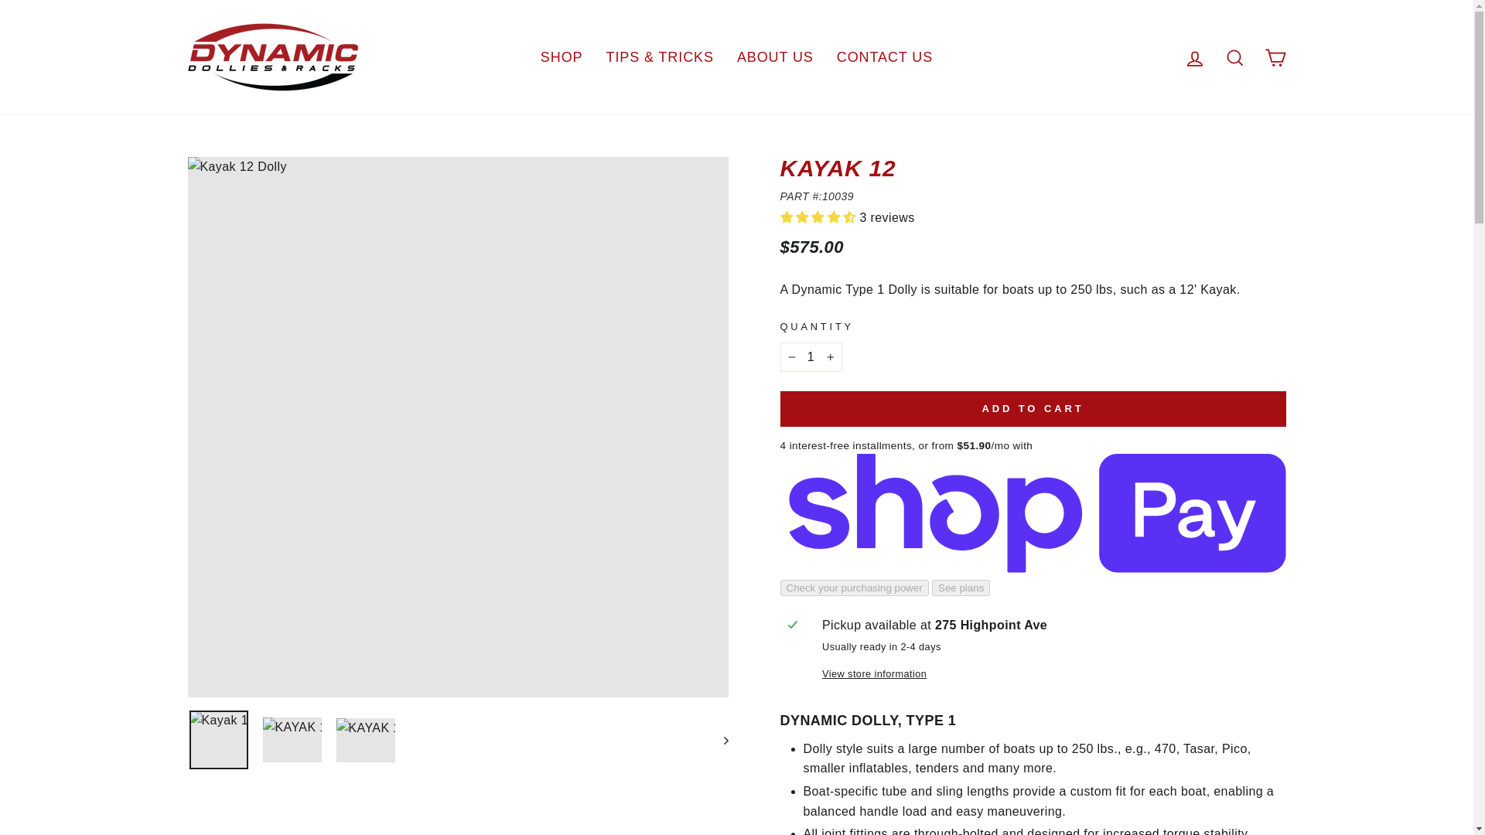  Describe the element at coordinates (1194, 57) in the screenshot. I see `LOG IN` at that location.